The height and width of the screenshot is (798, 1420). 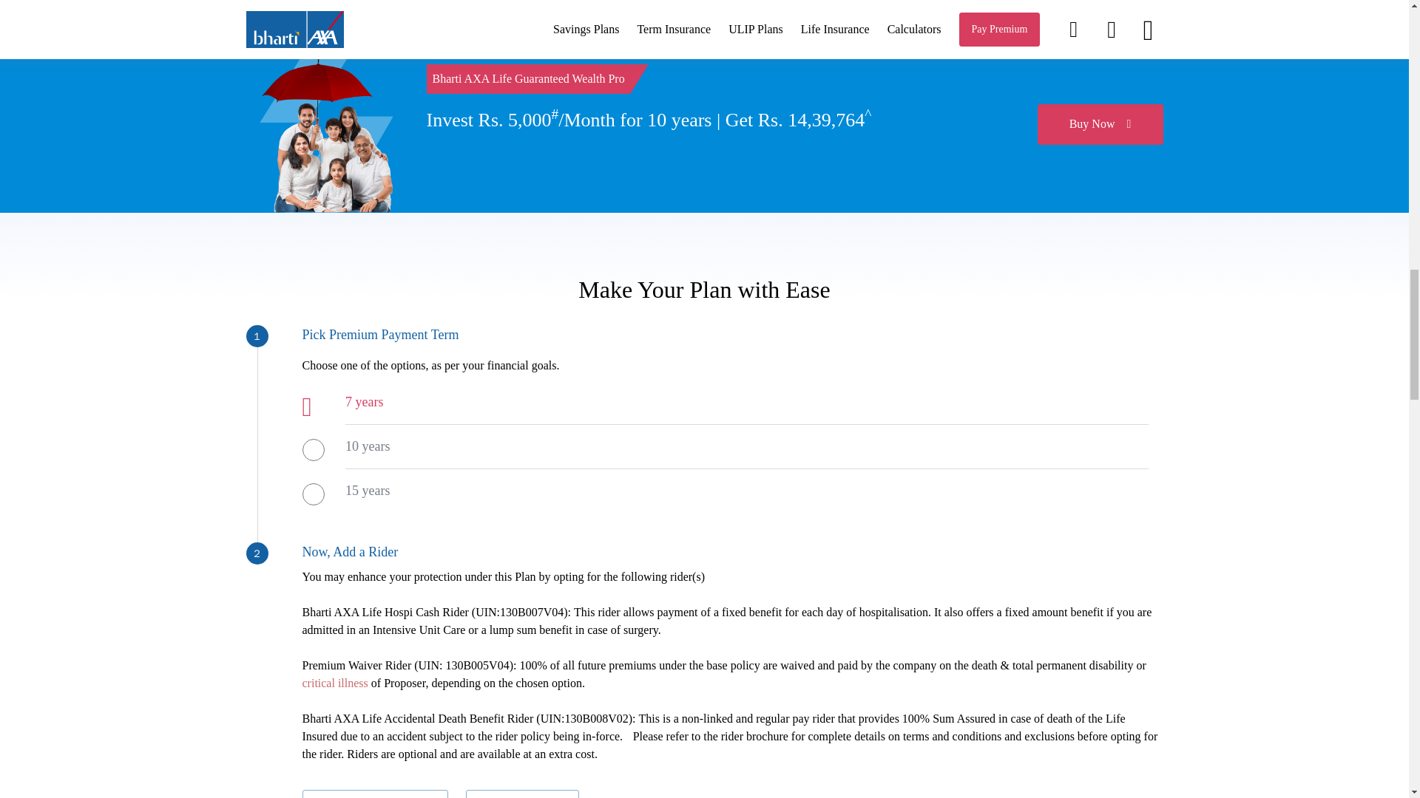 I want to click on Buy Now, so click(x=1099, y=124).